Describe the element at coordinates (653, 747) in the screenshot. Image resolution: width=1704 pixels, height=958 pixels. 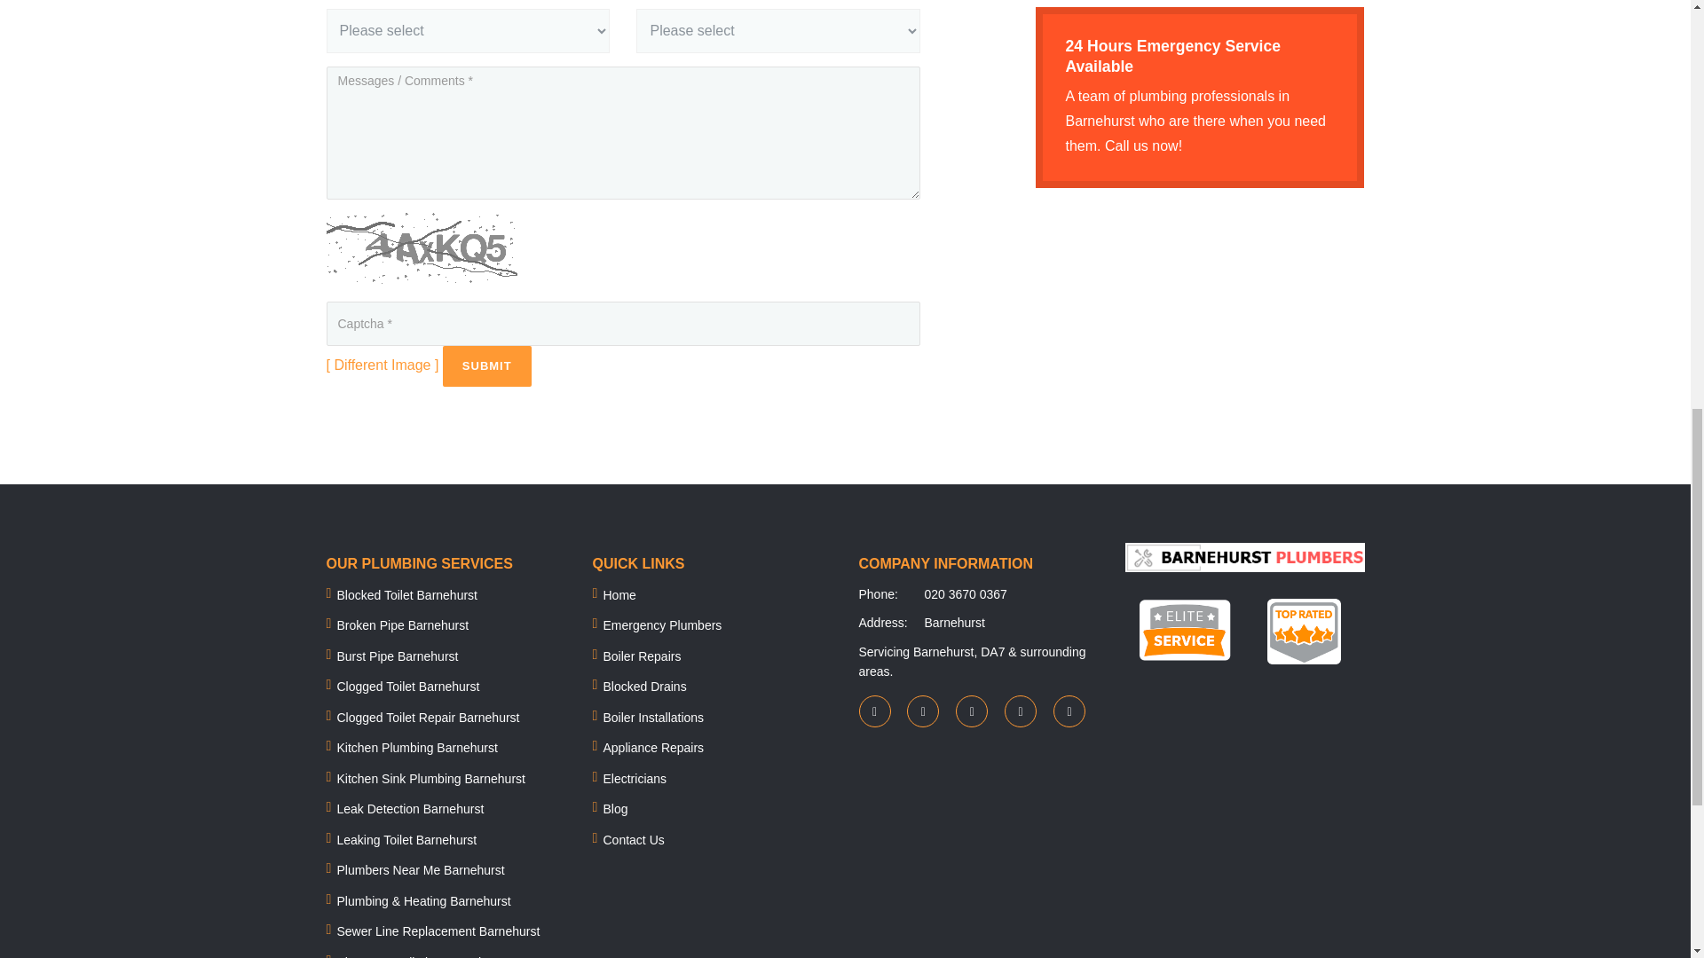
I see `Appliance Repairs` at that location.